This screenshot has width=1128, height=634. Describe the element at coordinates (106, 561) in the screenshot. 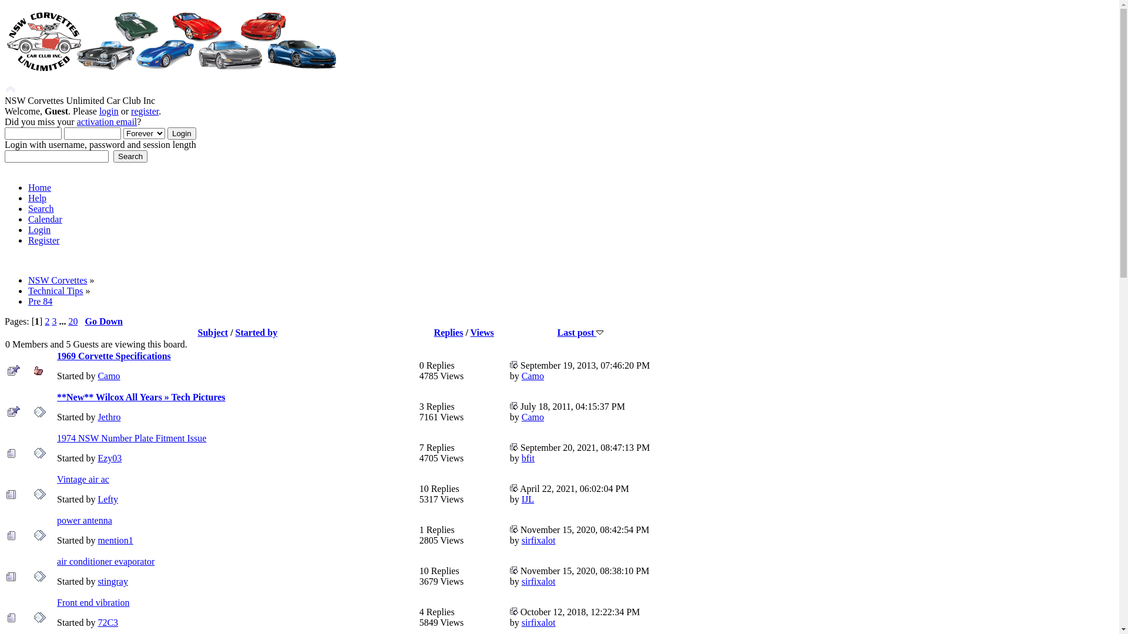

I see `air conditioner evaporator` at that location.